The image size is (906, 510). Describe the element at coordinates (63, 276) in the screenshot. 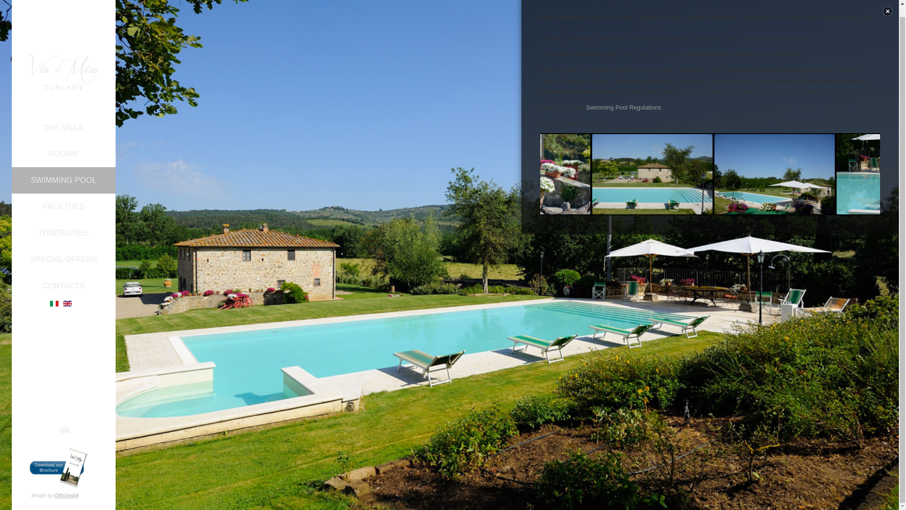

I see `CONTACTS` at that location.